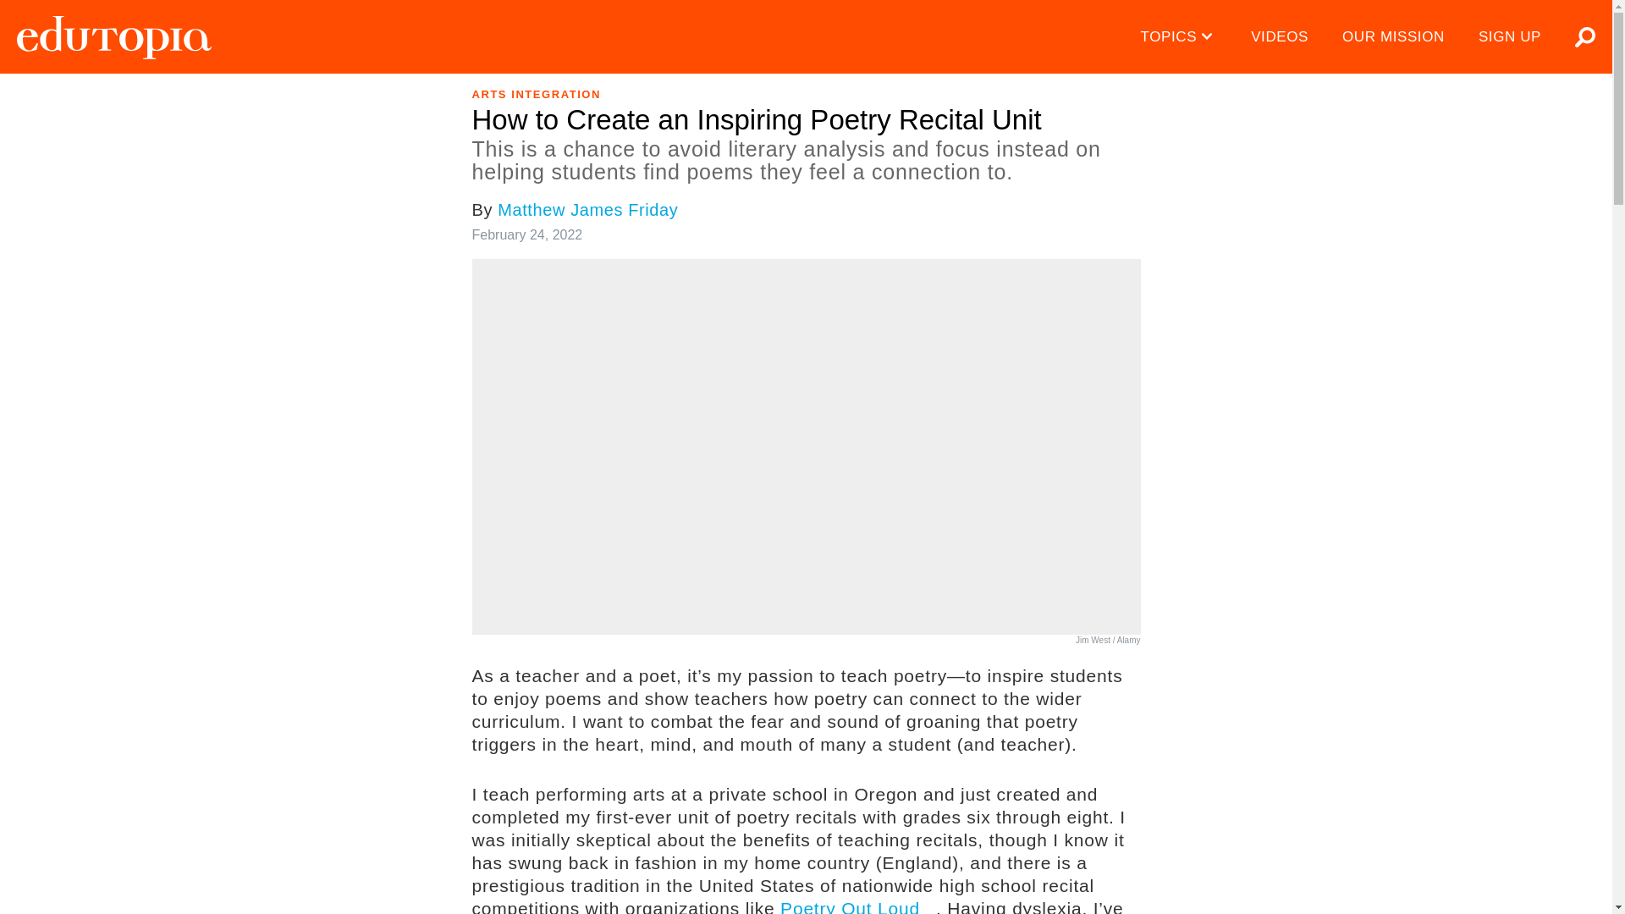  What do you see at coordinates (587, 210) in the screenshot?
I see `Matthew James Friday` at bounding box center [587, 210].